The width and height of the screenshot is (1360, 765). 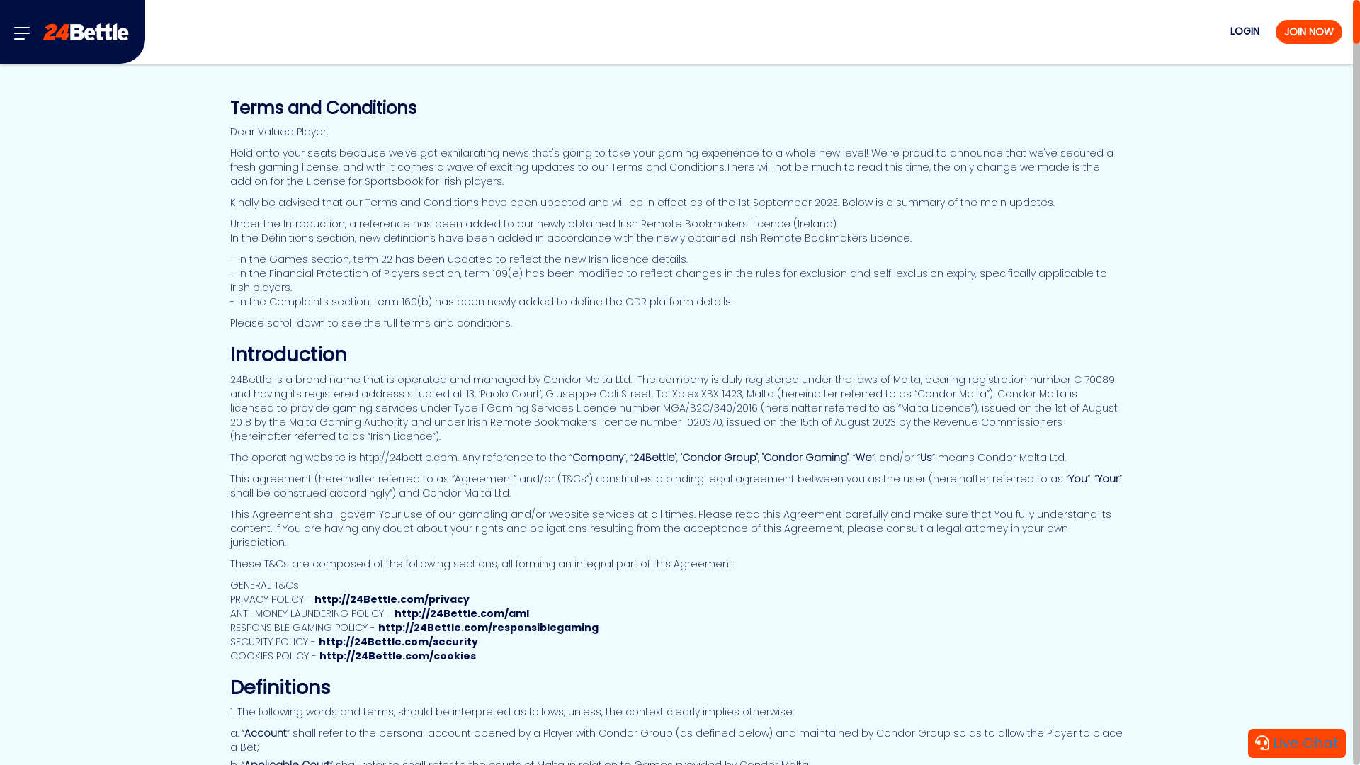 What do you see at coordinates (1245, 32) in the screenshot?
I see `LOGIN` at bounding box center [1245, 32].